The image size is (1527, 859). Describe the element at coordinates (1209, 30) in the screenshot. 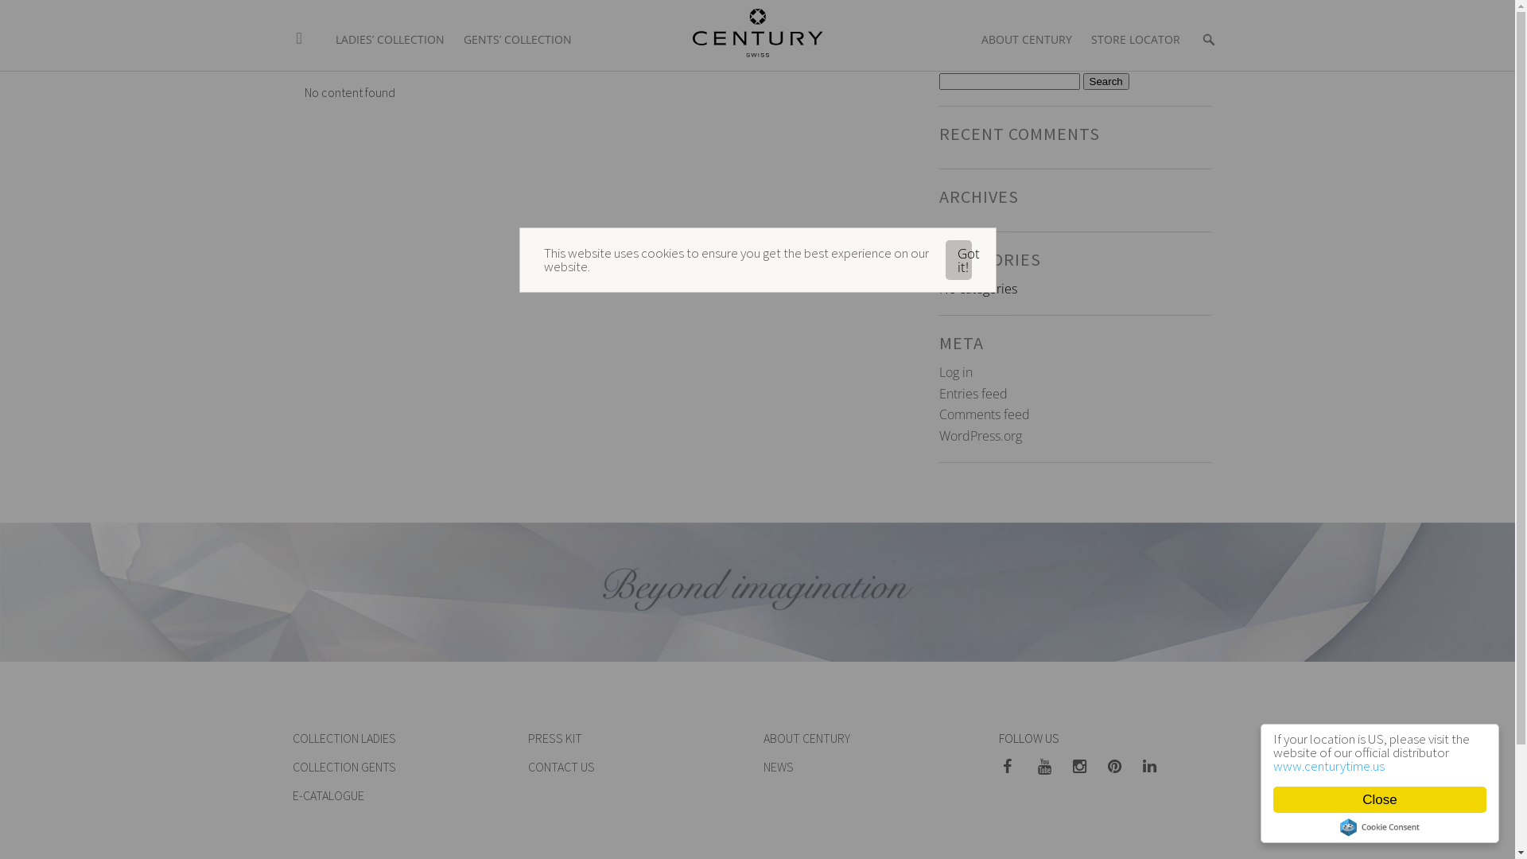

I see `watch finder search` at that location.